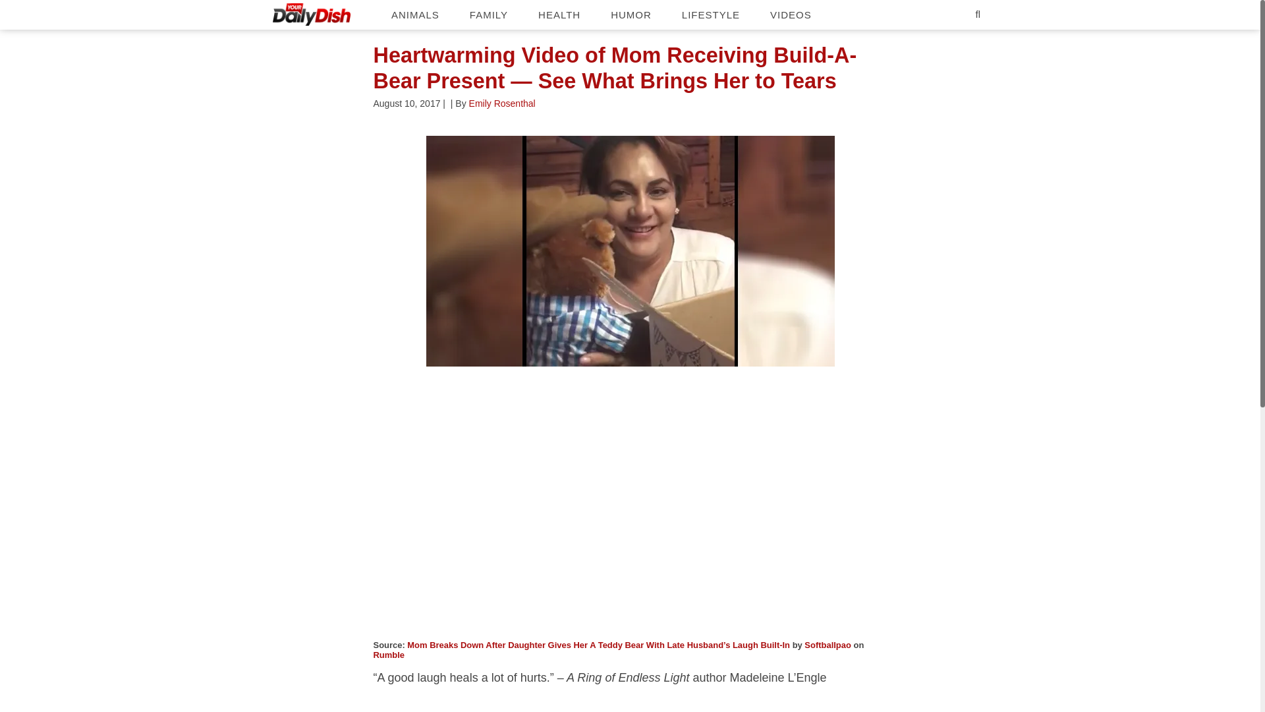 The width and height of the screenshot is (1265, 712). I want to click on Rumble, so click(389, 655).